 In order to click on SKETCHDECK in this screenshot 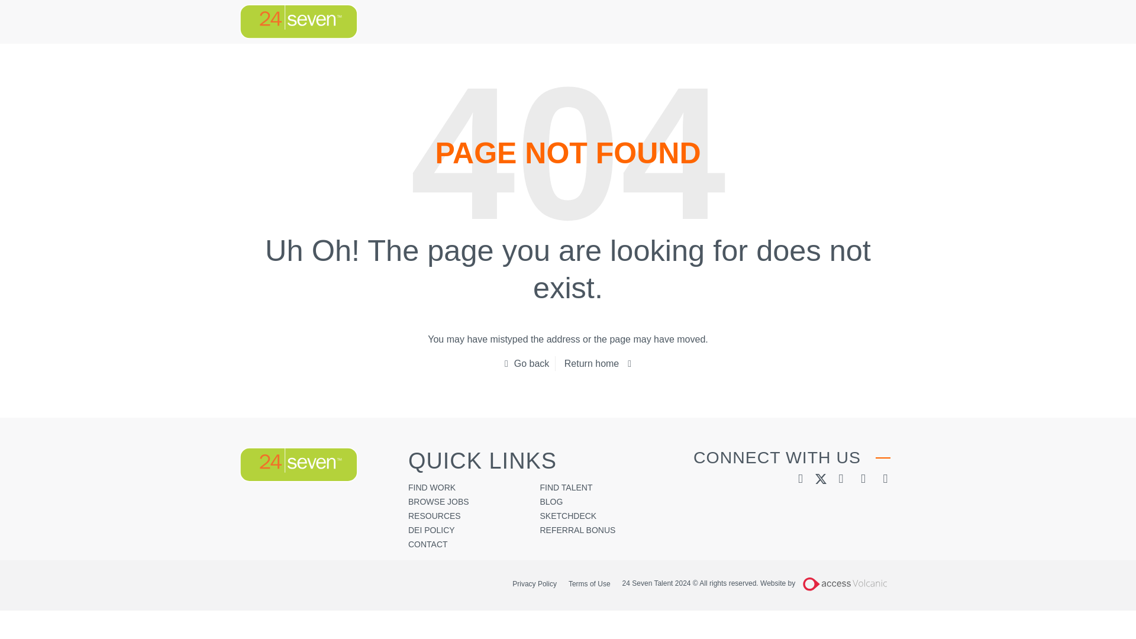, I will do `click(568, 516)`.